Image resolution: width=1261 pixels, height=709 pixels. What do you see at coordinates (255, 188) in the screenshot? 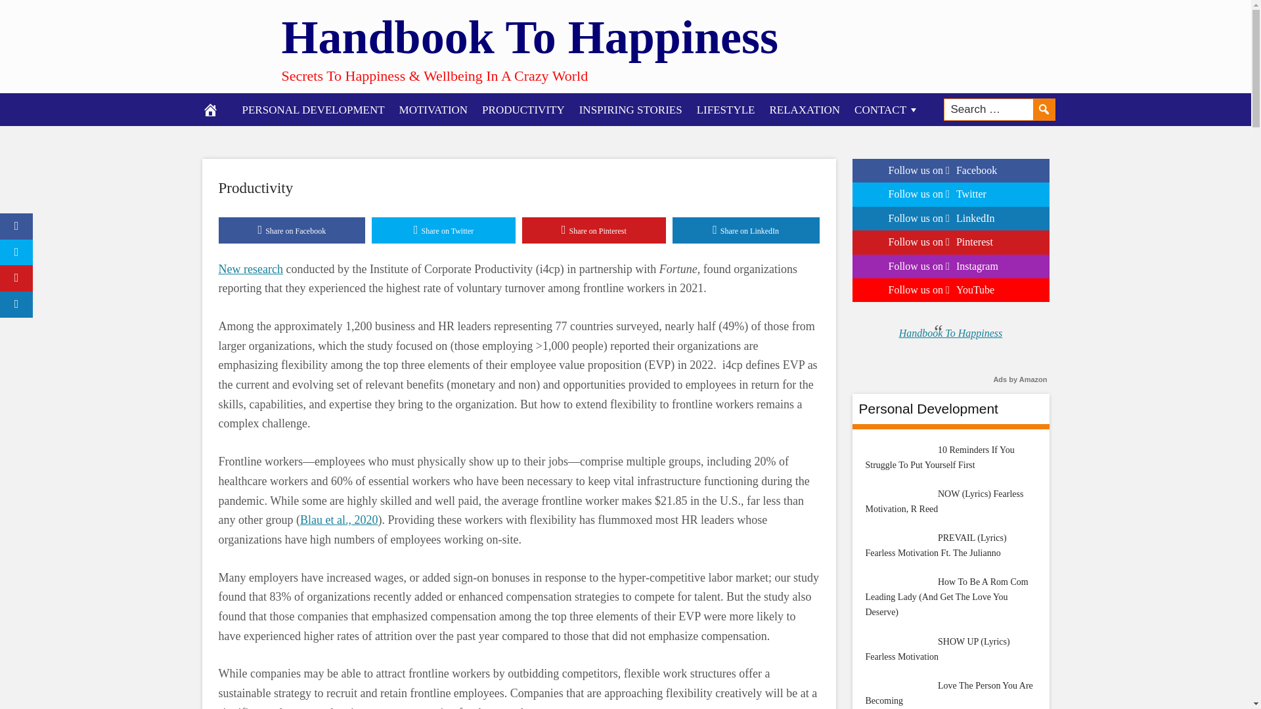
I see `Productivity` at bounding box center [255, 188].